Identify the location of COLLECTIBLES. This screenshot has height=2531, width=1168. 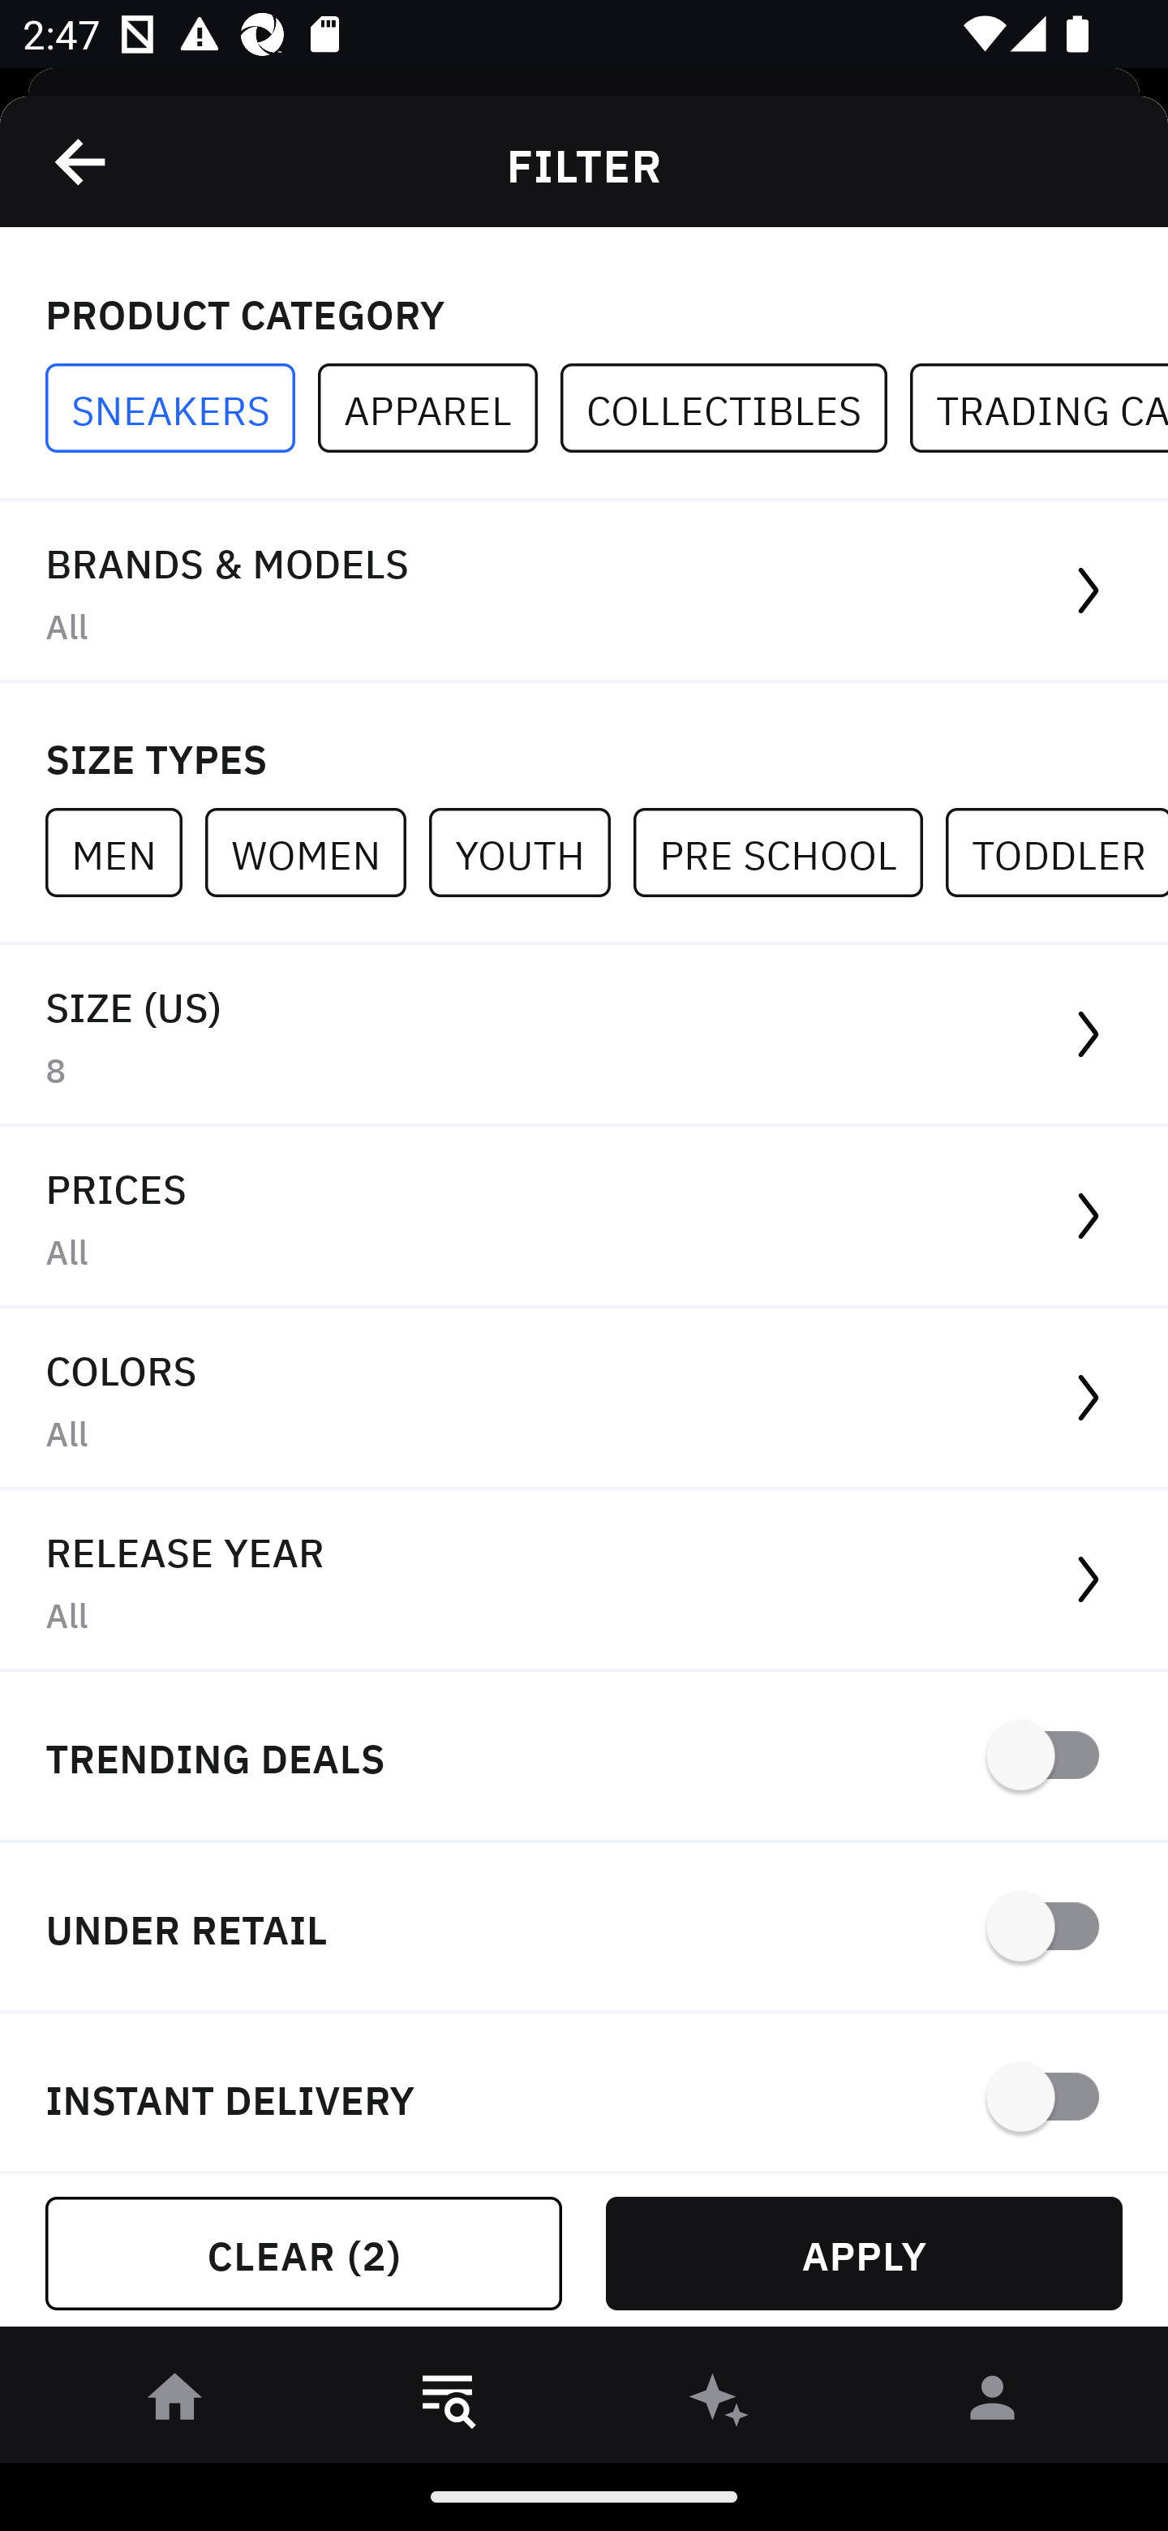
(735, 409).